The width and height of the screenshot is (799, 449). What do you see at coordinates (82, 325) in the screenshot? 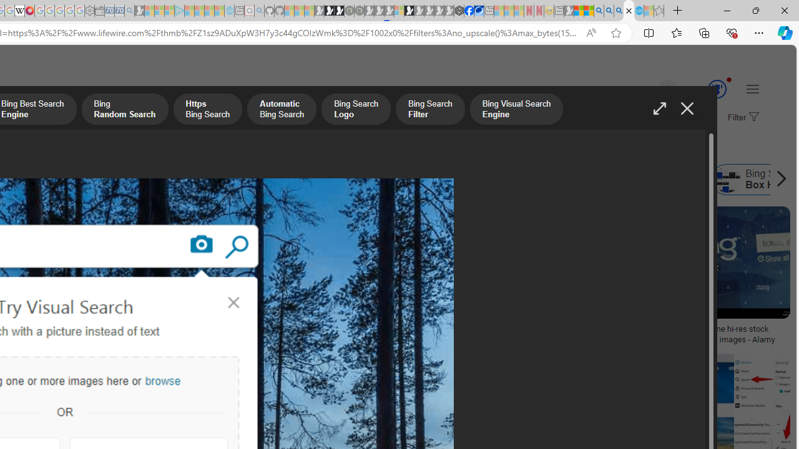
I see `Bing Mugs` at bounding box center [82, 325].